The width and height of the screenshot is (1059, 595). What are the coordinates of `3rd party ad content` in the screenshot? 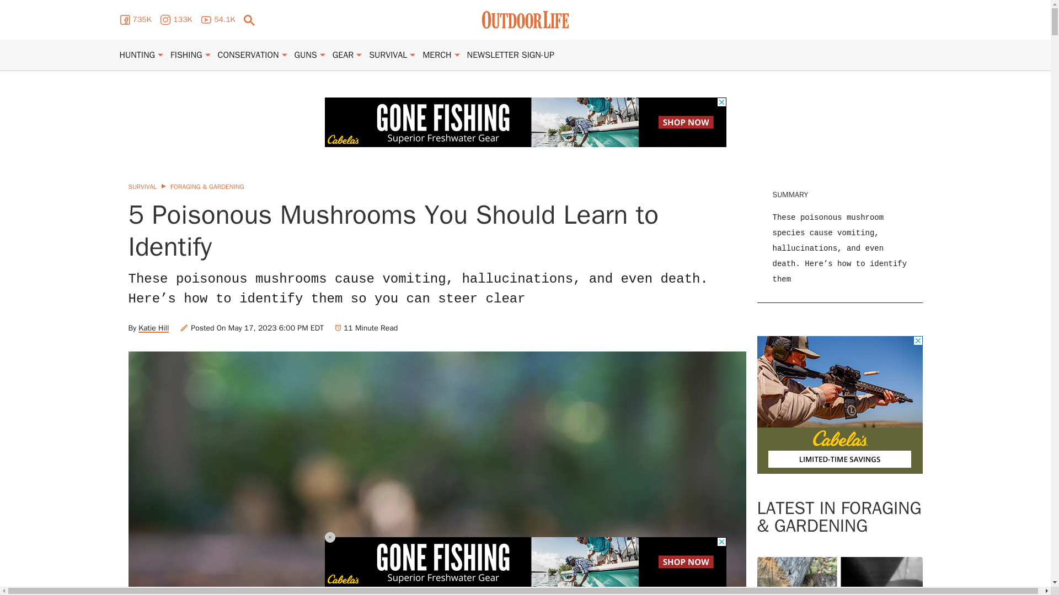 It's located at (525, 122).